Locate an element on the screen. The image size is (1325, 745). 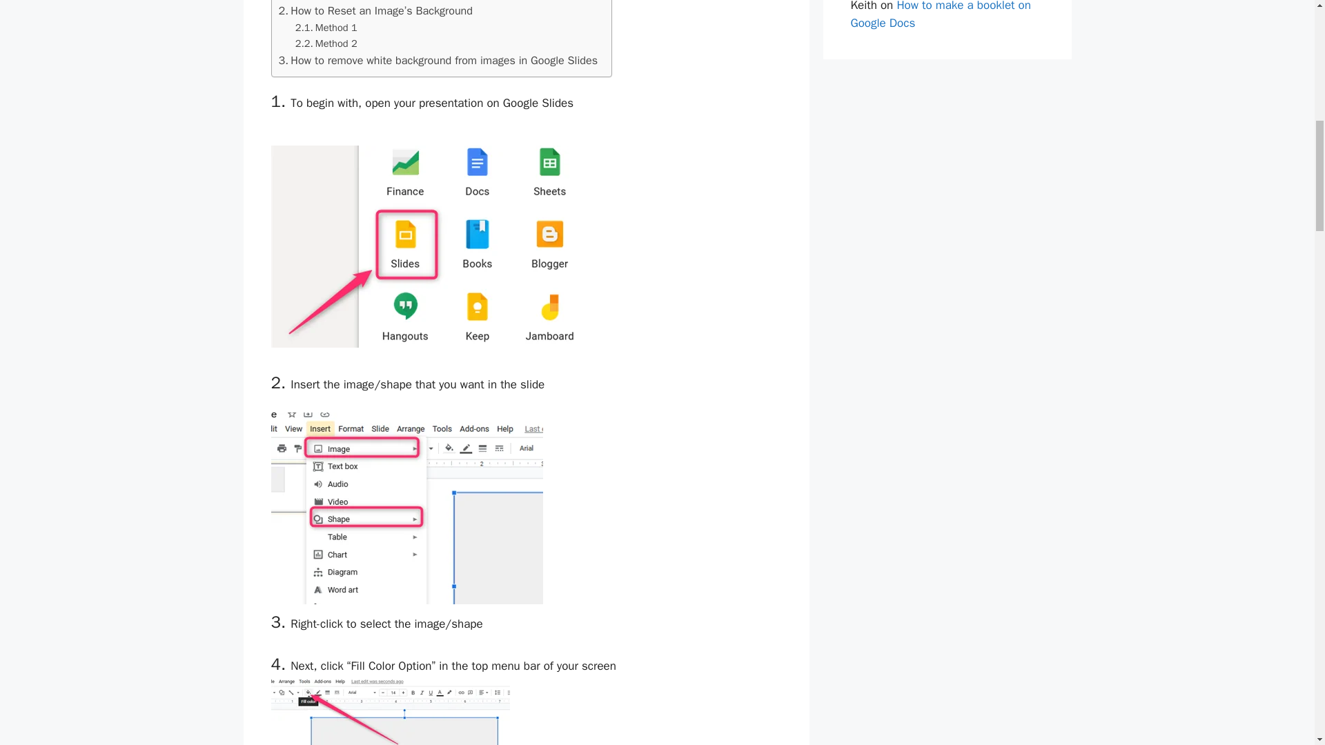
How to remove white background from images in Google Slides is located at coordinates (438, 61).